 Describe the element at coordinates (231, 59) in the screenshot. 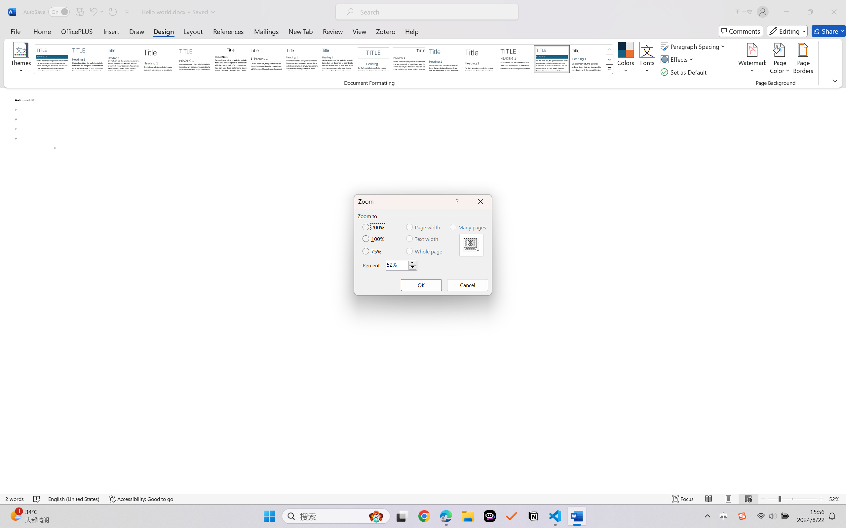

I see `Black & White (Classic)` at that location.